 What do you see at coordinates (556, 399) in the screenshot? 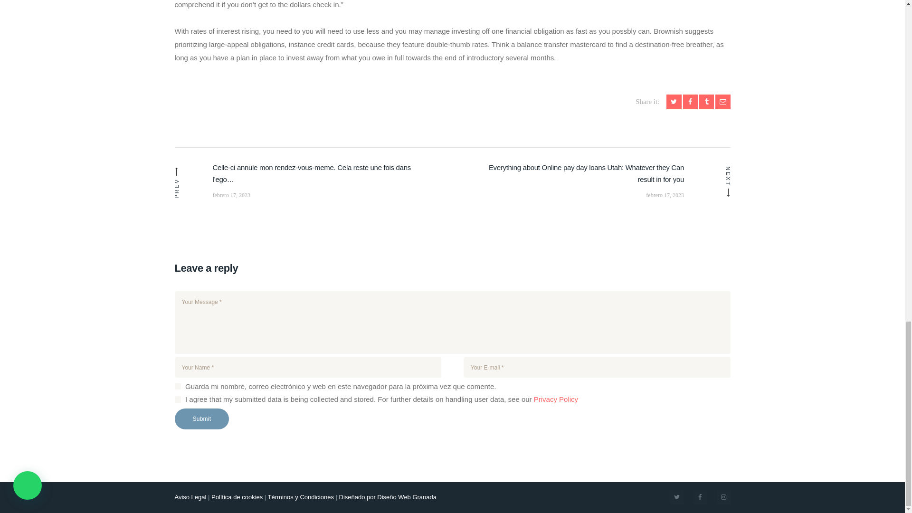
I see `Privacy Policy` at bounding box center [556, 399].